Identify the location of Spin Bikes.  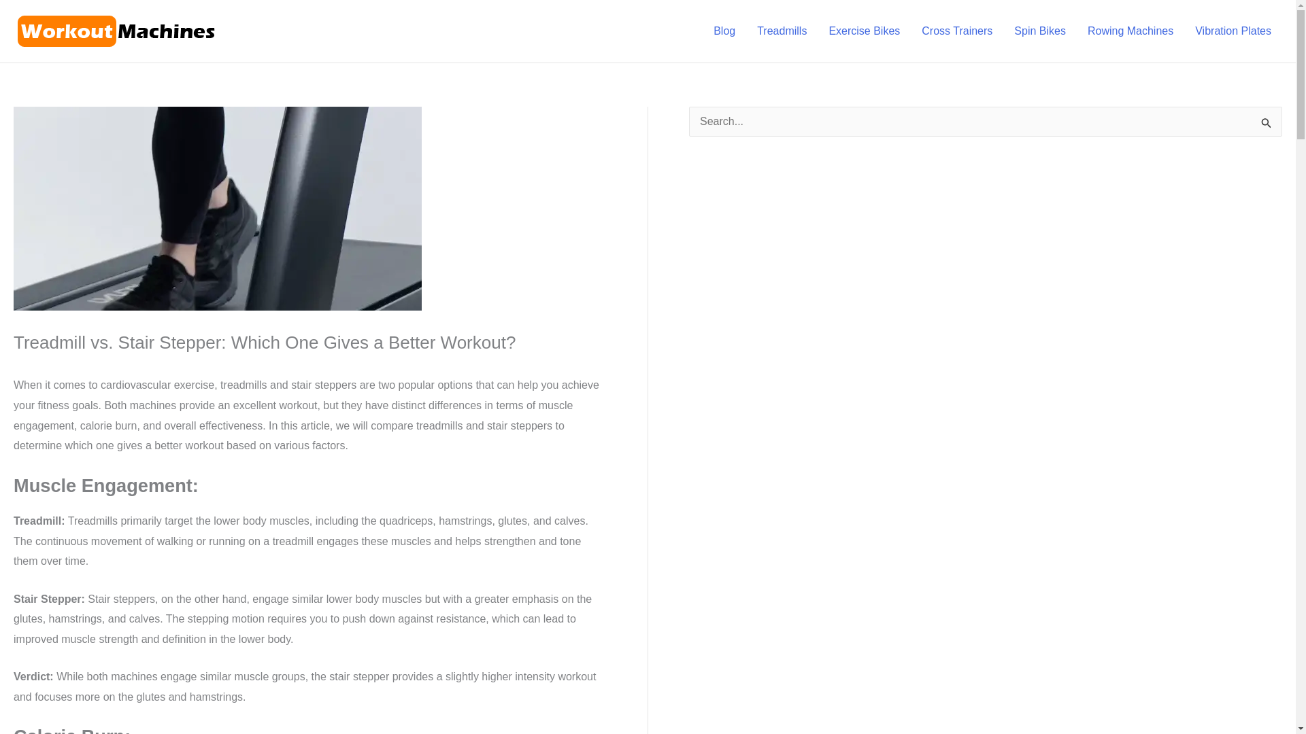
(1039, 31).